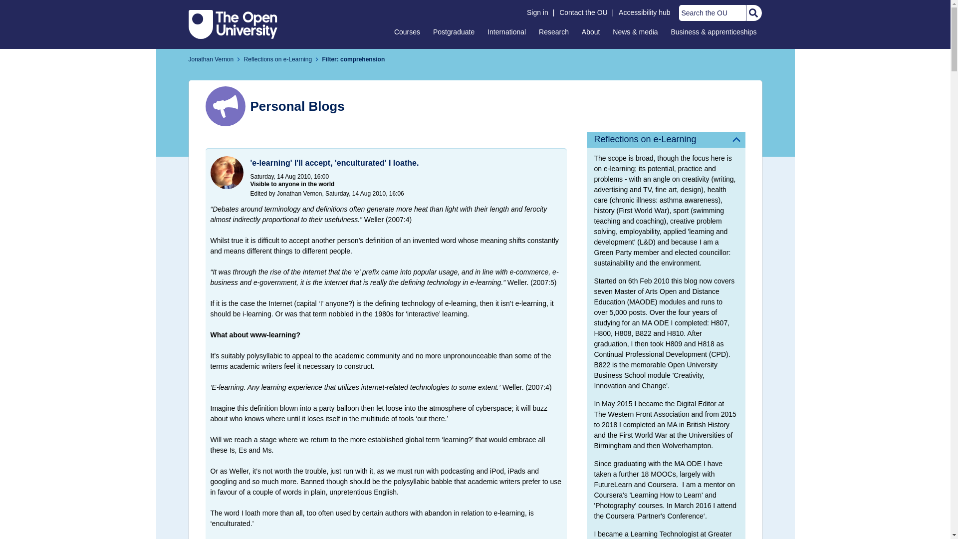 The image size is (958, 539). What do you see at coordinates (277, 59) in the screenshot?
I see `Reflections on e-Learning` at bounding box center [277, 59].